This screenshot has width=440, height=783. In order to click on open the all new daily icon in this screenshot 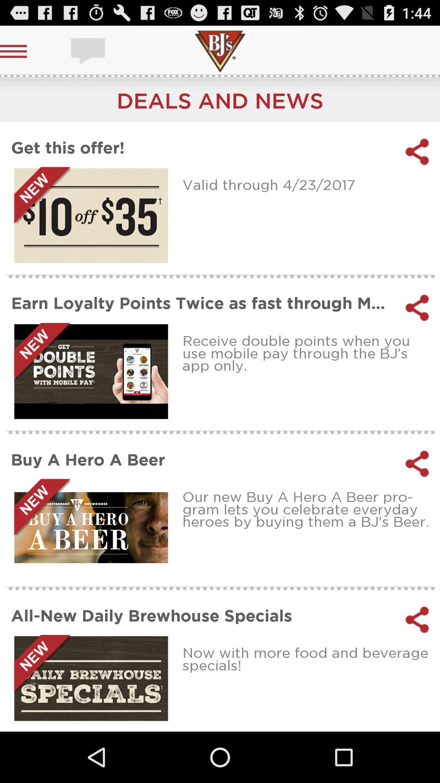, I will do `click(203, 615)`.